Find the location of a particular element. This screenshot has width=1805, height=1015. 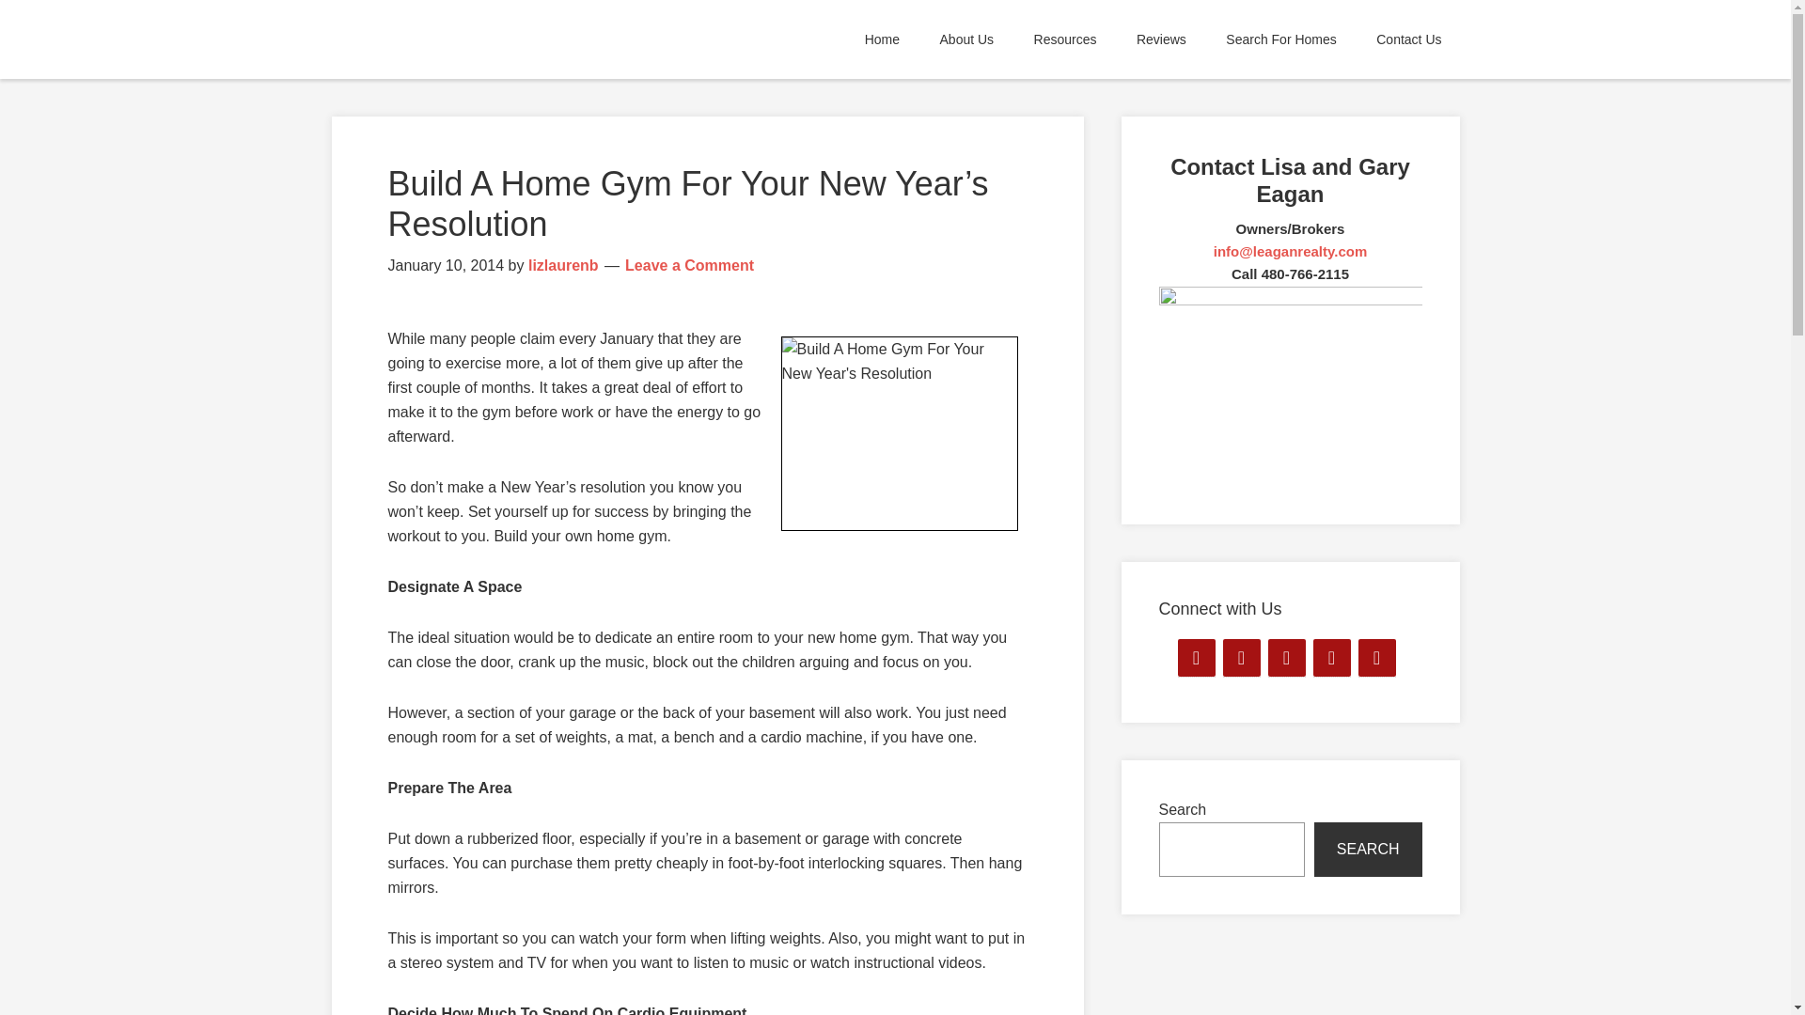

About Us is located at coordinates (967, 39).